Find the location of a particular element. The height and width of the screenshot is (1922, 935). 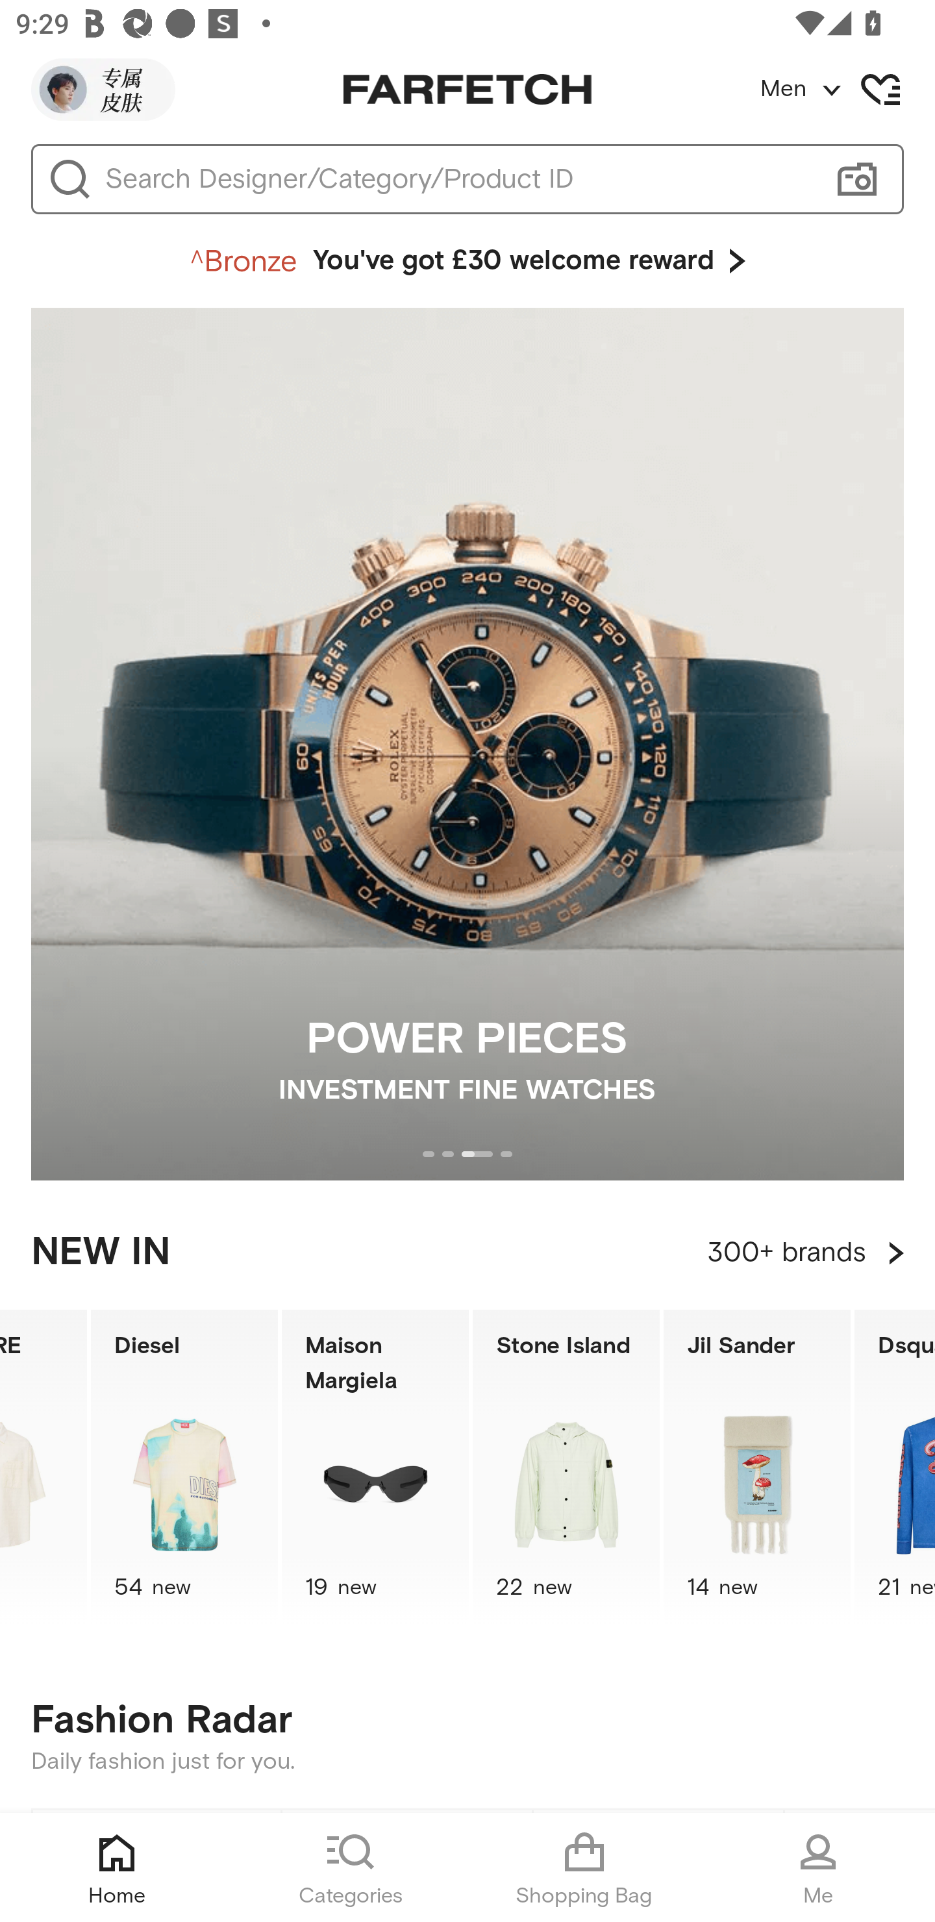

Jil Sander 14  new is located at coordinates (757, 1467).